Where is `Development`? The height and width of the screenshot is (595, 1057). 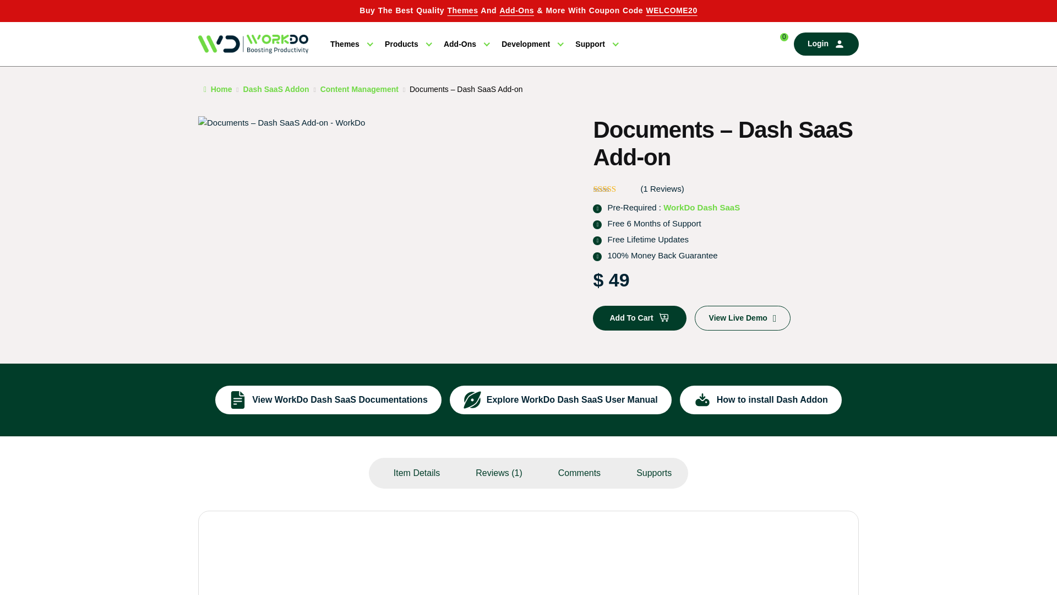 Development is located at coordinates (532, 44).